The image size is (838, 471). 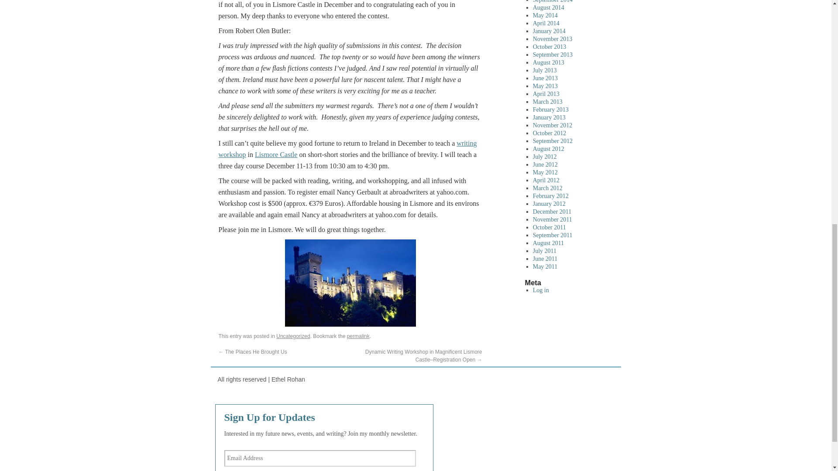 I want to click on Ethel Rohan, so click(x=261, y=379).